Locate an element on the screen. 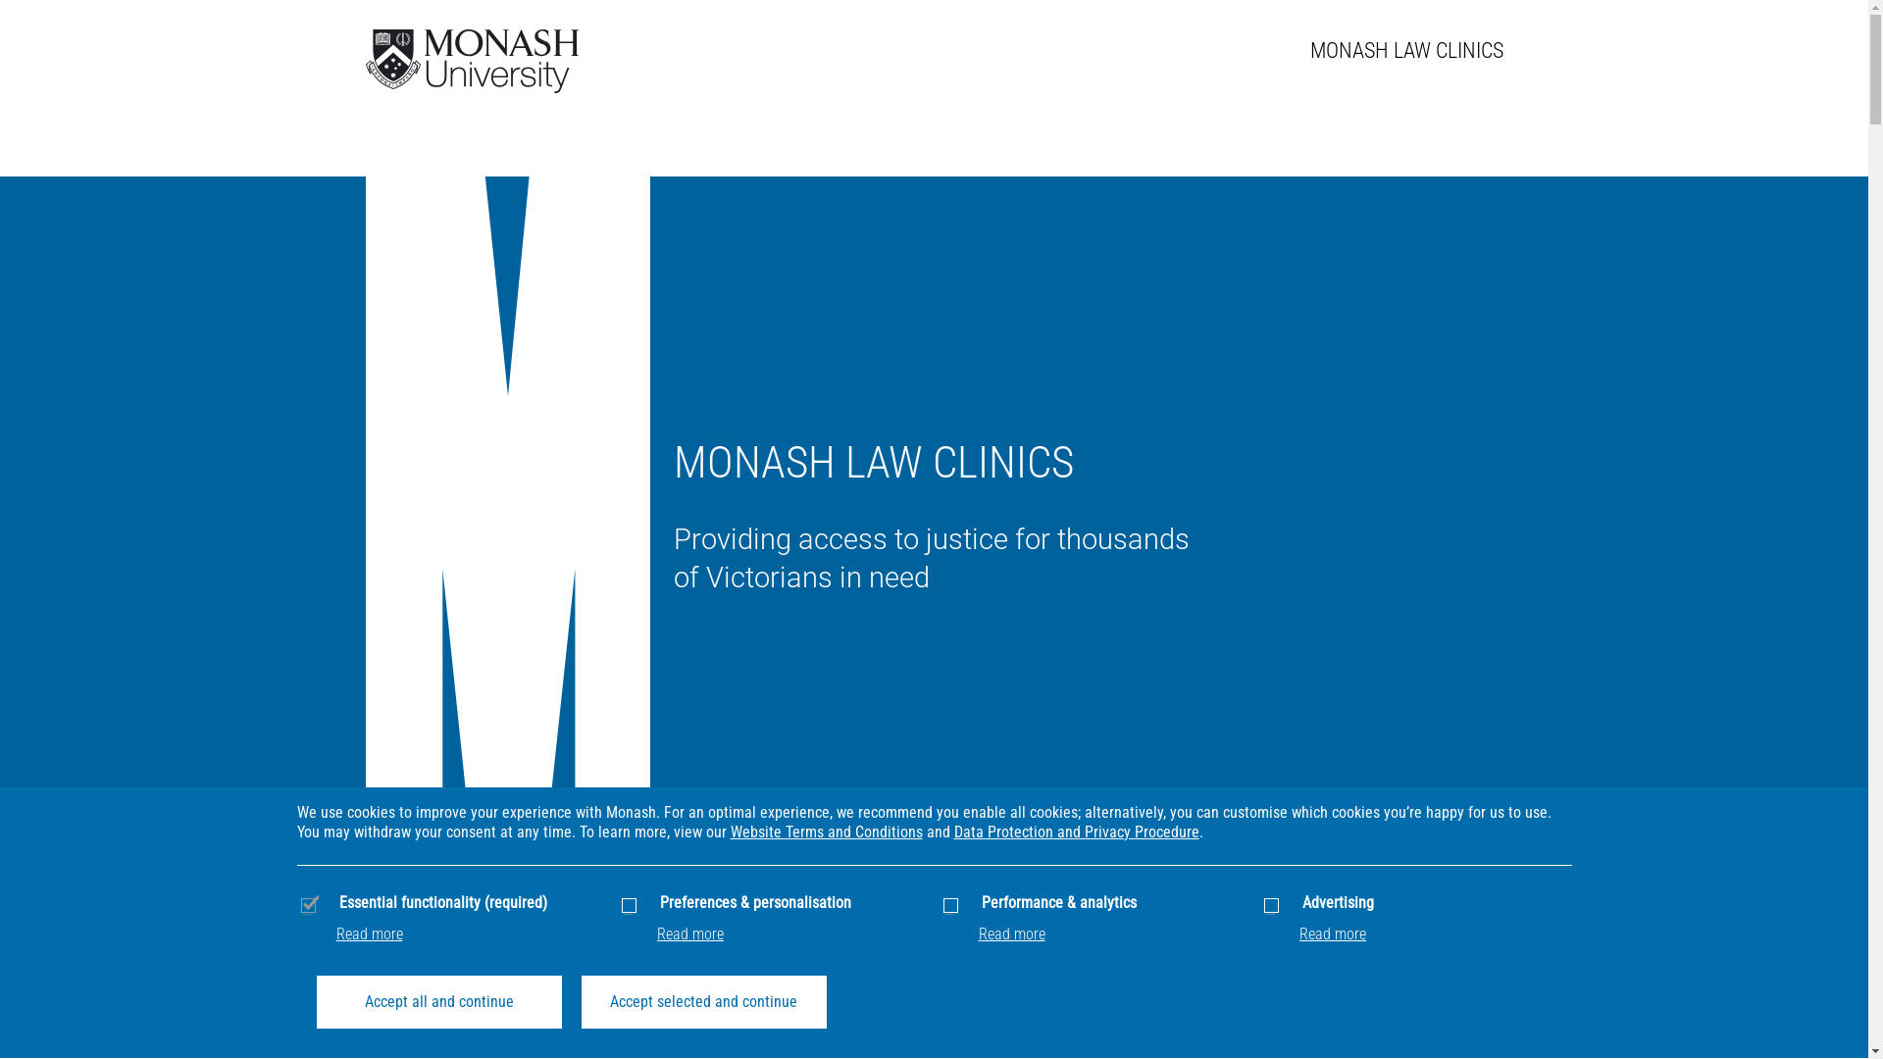  Read more is located at coordinates (1333, 933).